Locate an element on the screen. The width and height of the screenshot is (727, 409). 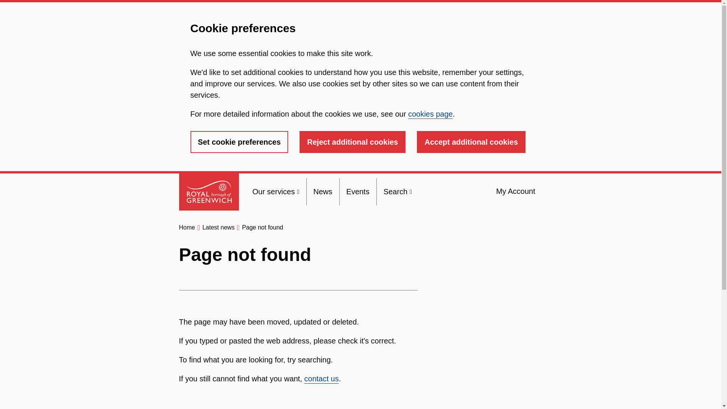
Events is located at coordinates (358, 192).